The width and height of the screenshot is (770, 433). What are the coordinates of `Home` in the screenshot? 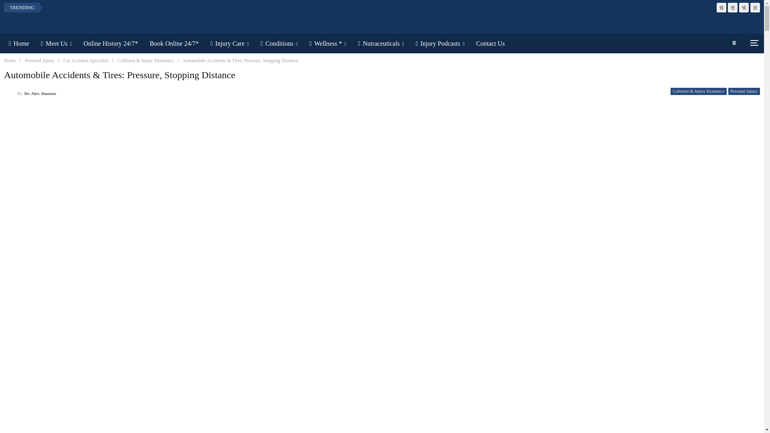 It's located at (18, 43).